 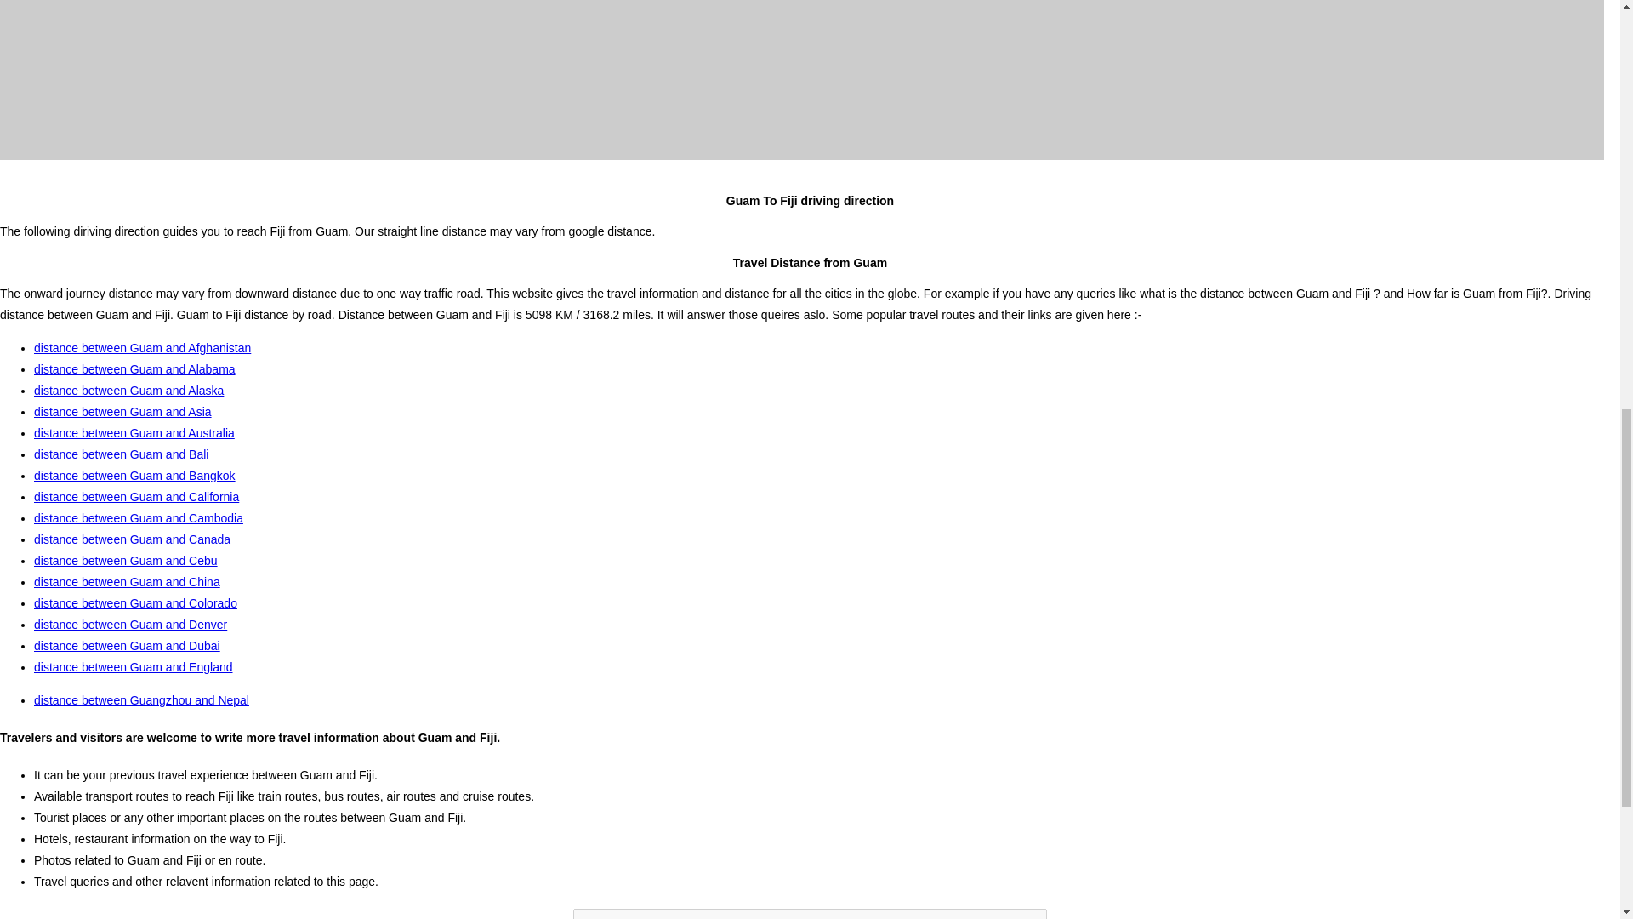 I want to click on distance between Guam and Denver, so click(x=130, y=624).